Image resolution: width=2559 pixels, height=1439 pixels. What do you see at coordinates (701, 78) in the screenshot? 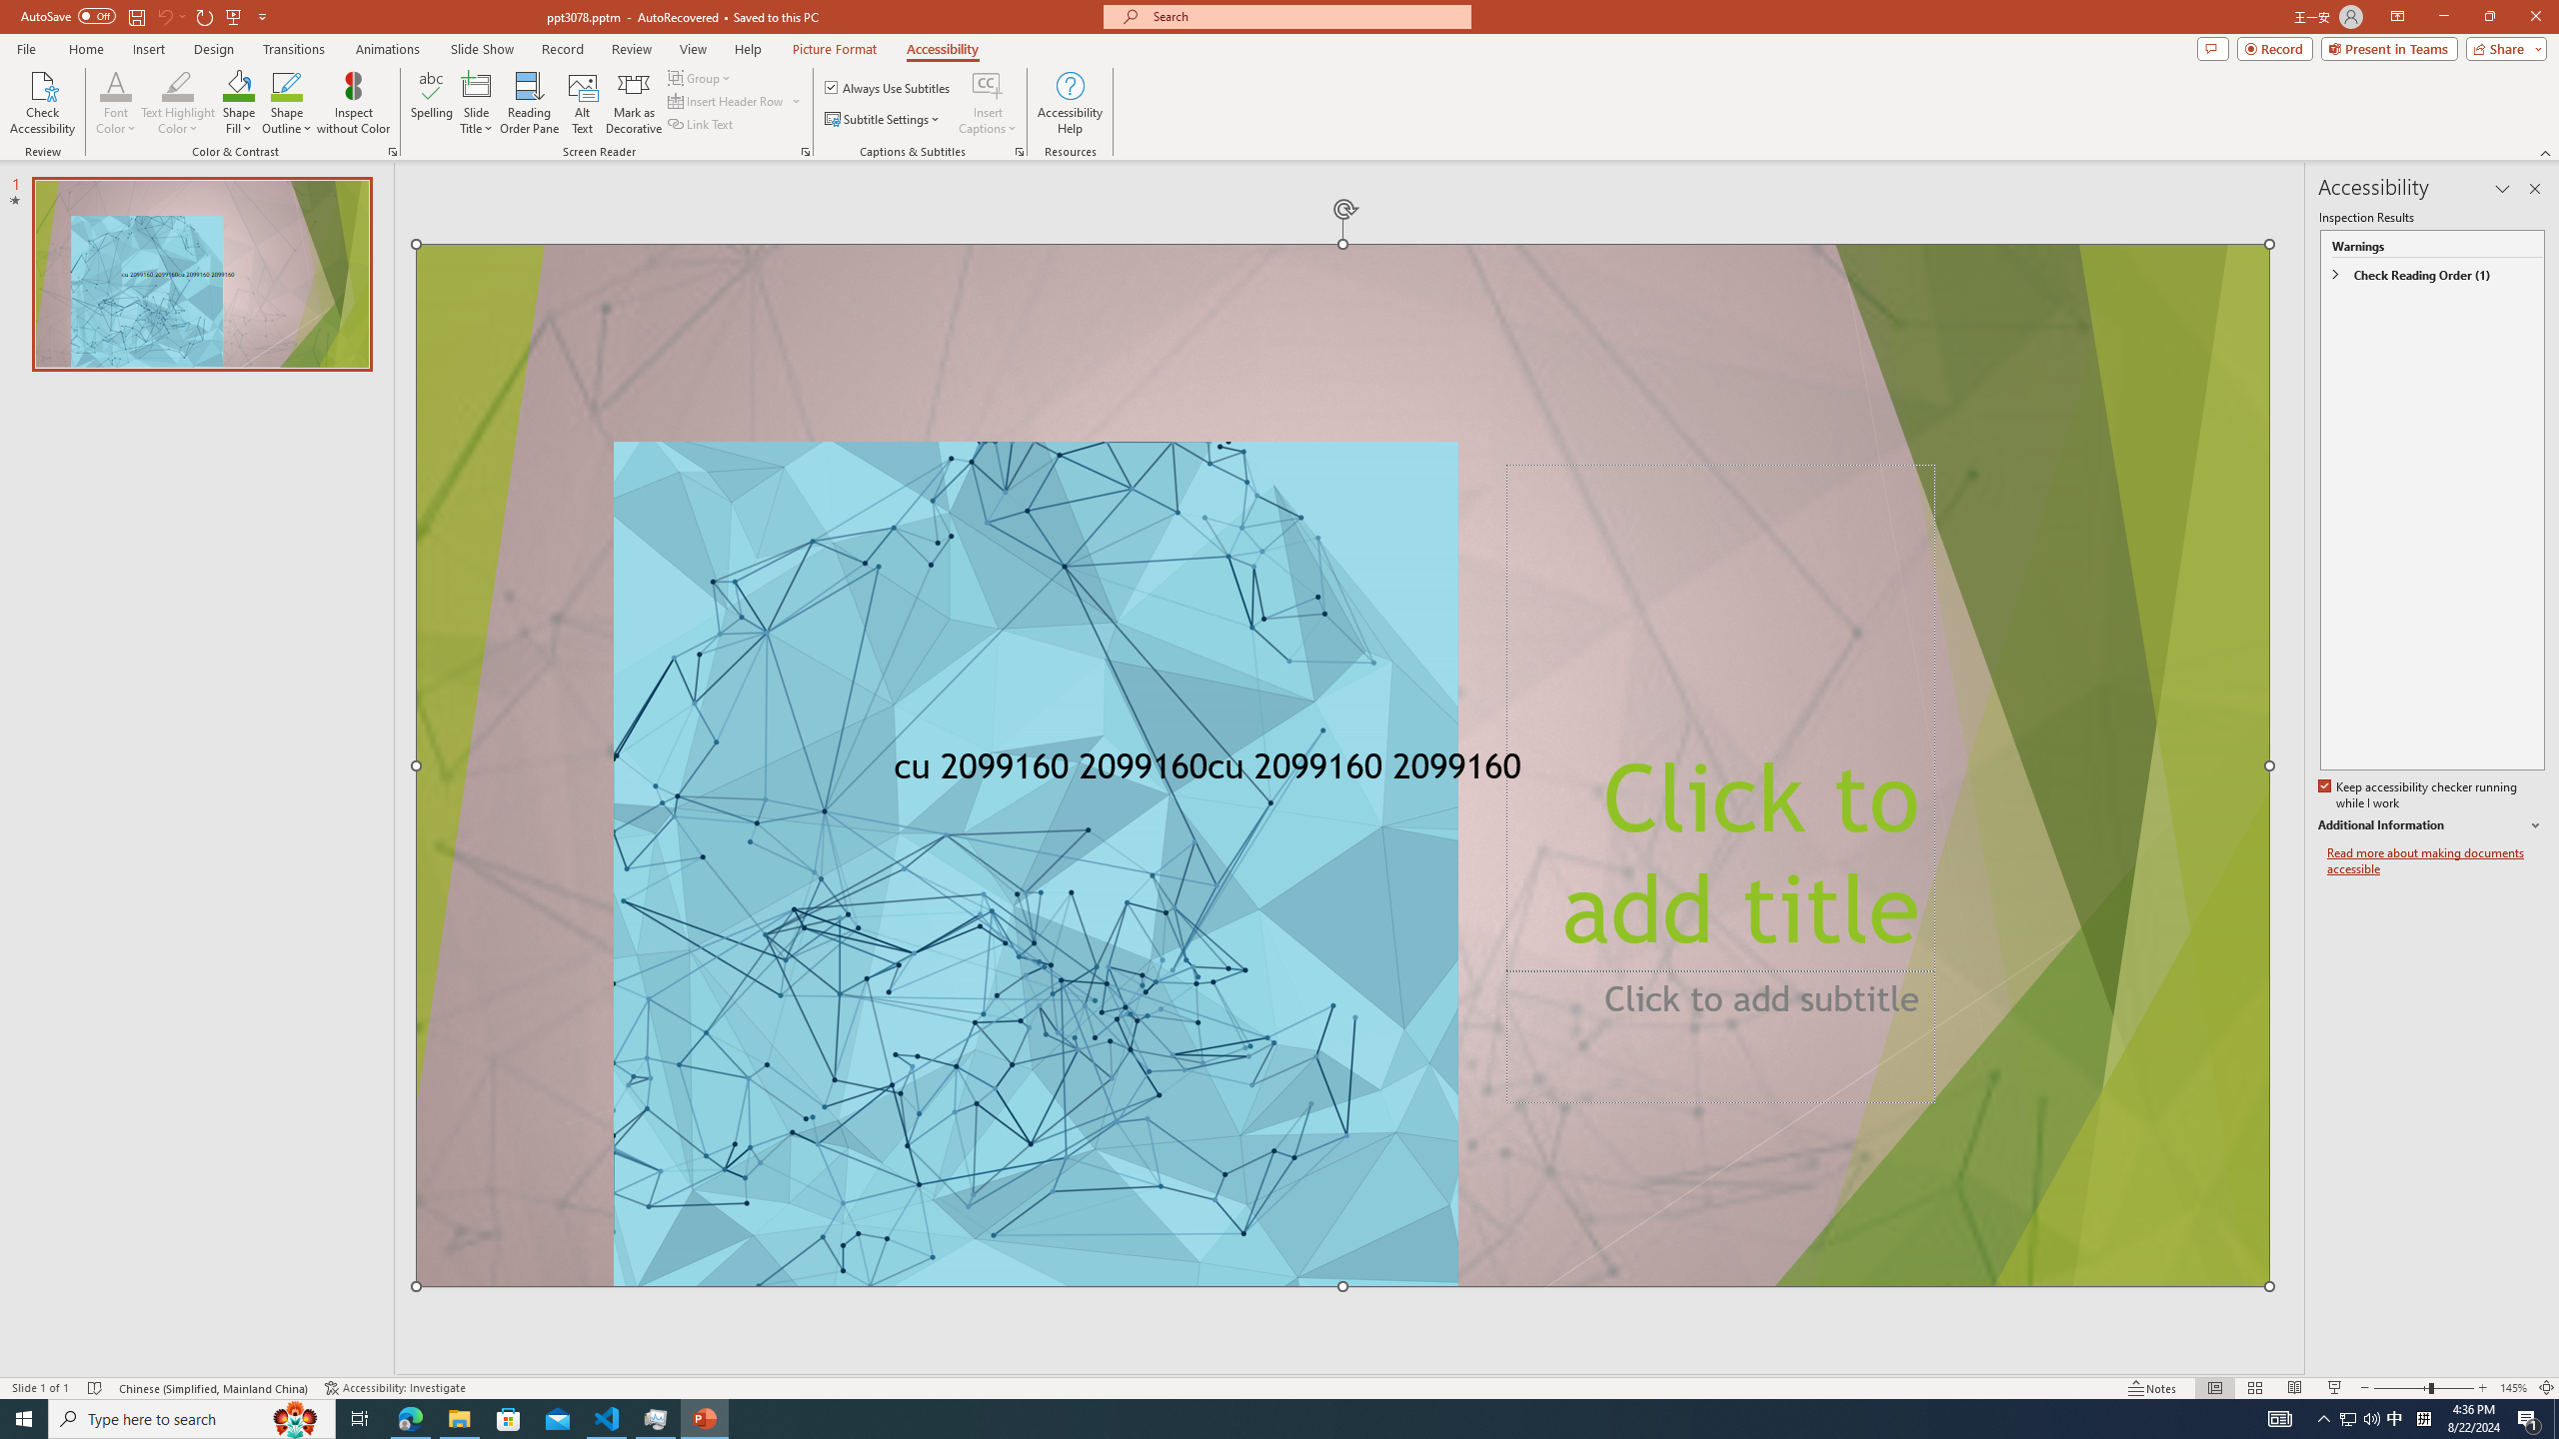
I see `Group` at bounding box center [701, 78].